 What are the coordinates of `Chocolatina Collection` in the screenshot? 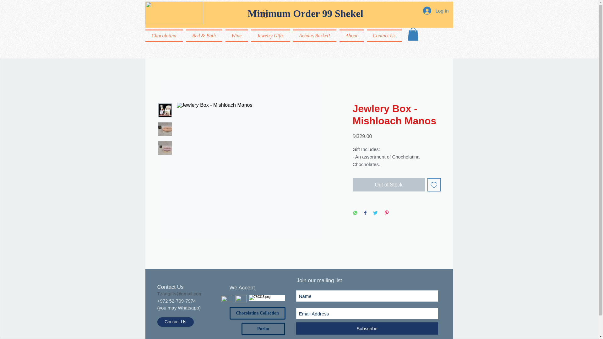 It's located at (257, 313).